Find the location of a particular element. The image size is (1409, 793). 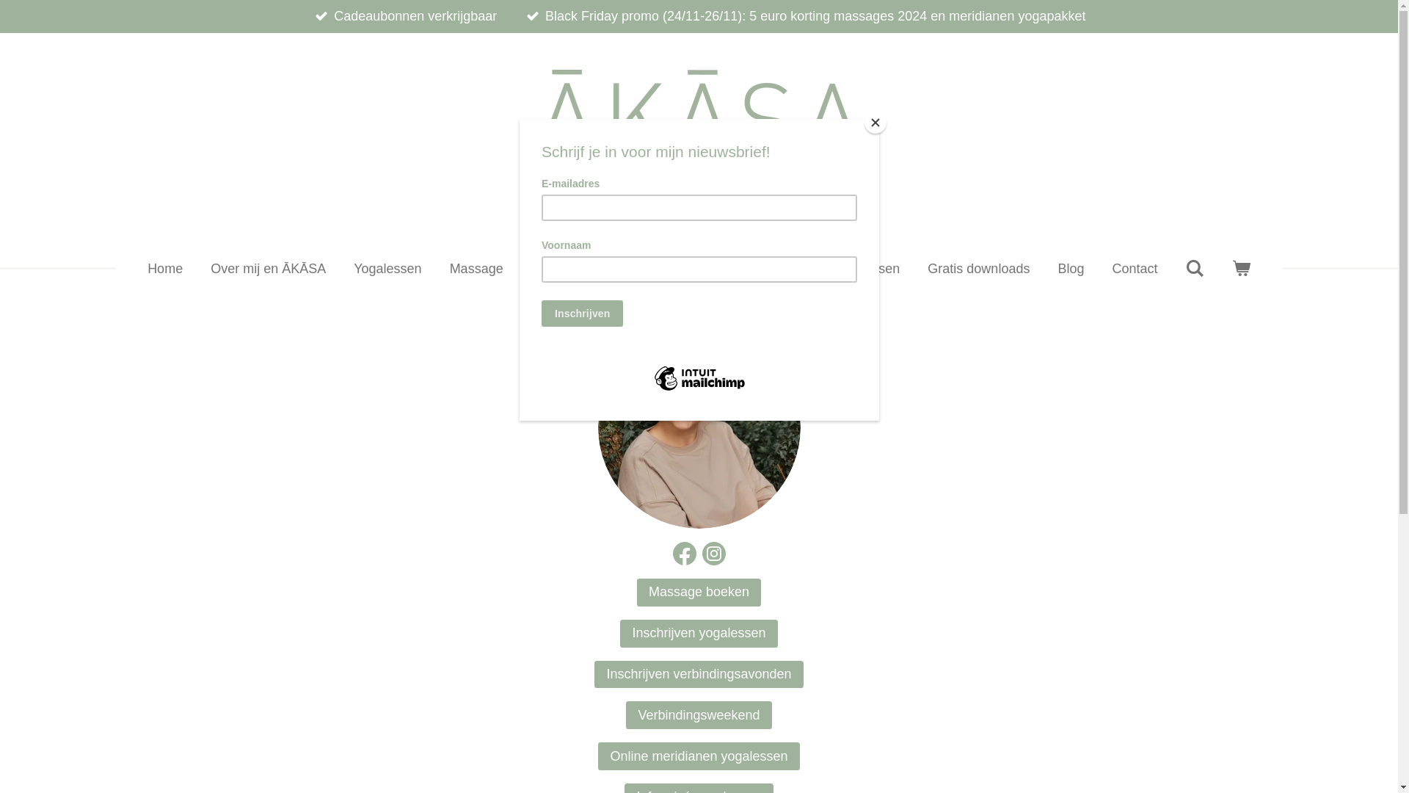

Online meridianen yogalessen is located at coordinates (811, 269).